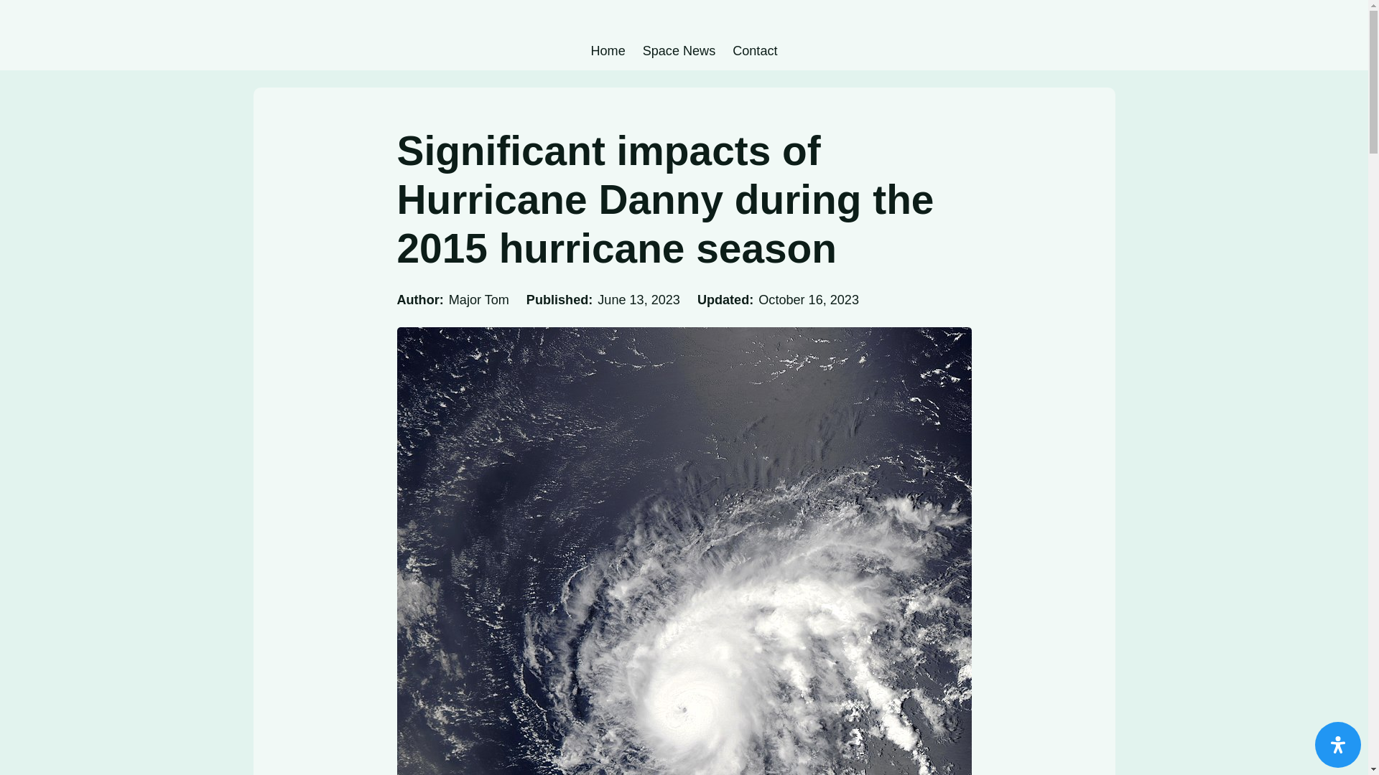 Image resolution: width=1379 pixels, height=775 pixels. Describe the element at coordinates (607, 51) in the screenshot. I see `Home` at that location.